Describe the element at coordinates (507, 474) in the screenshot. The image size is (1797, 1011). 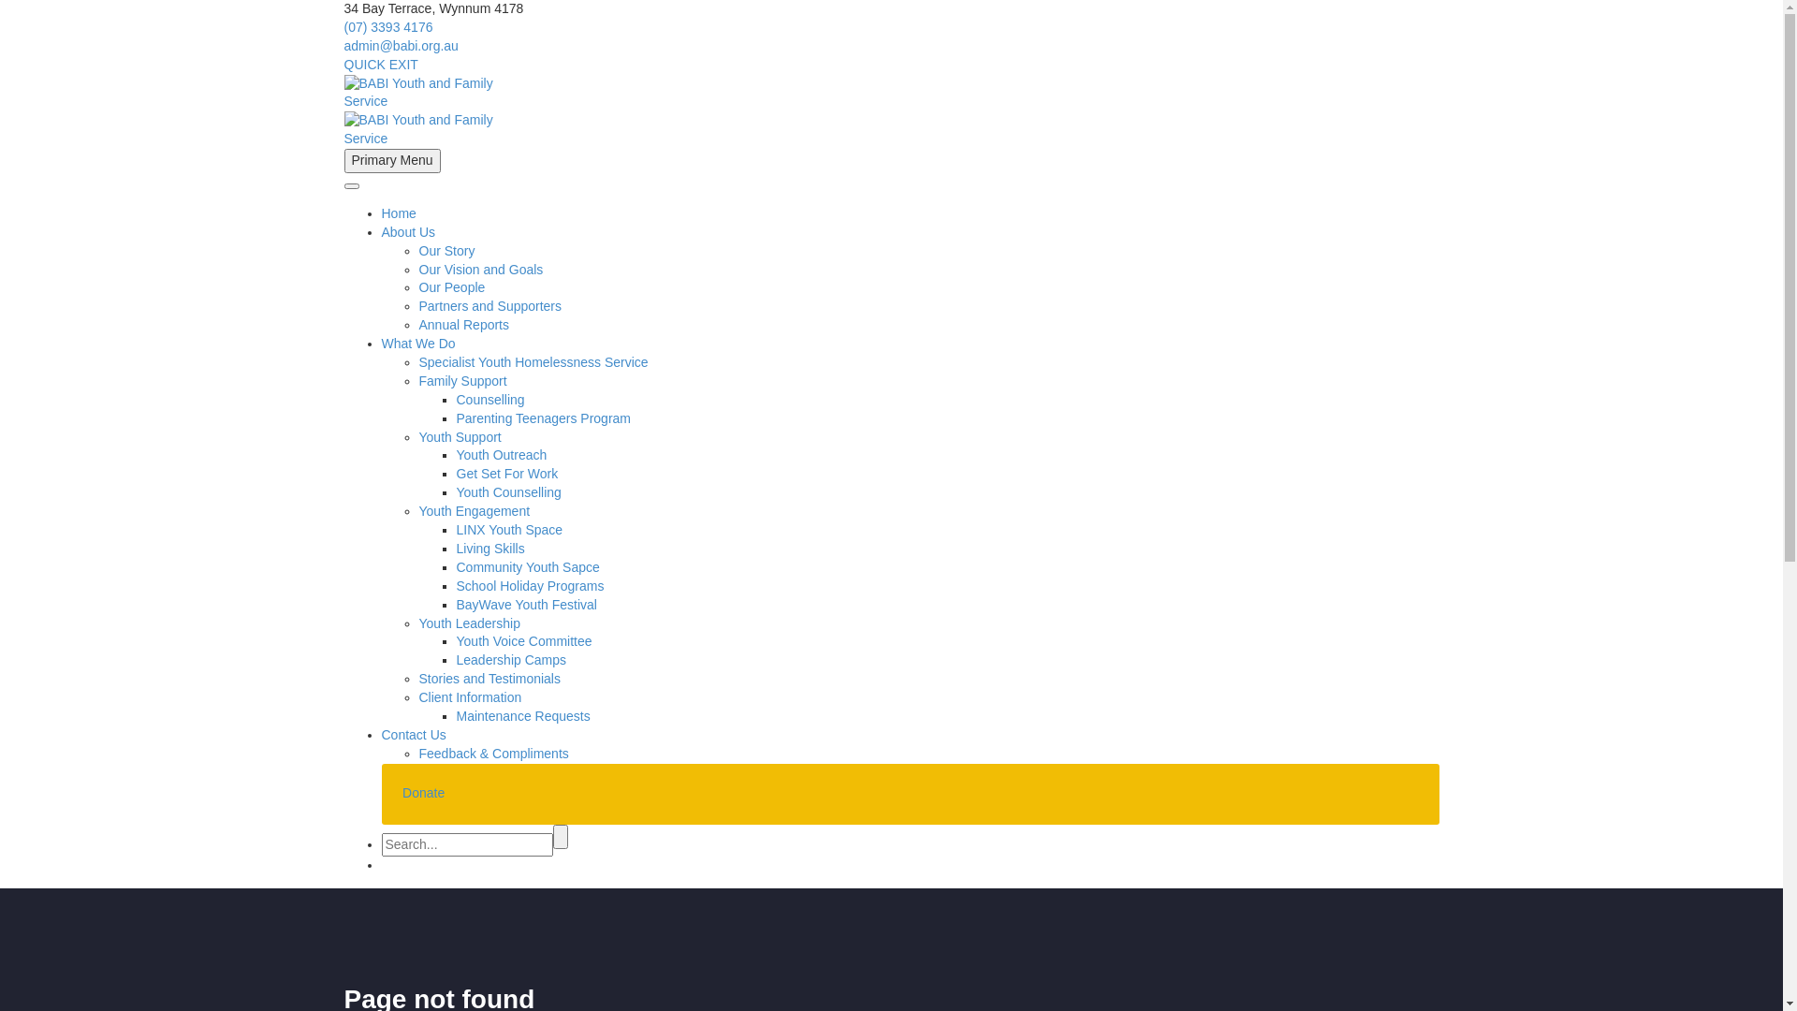
I see `Get Set For Work` at that location.